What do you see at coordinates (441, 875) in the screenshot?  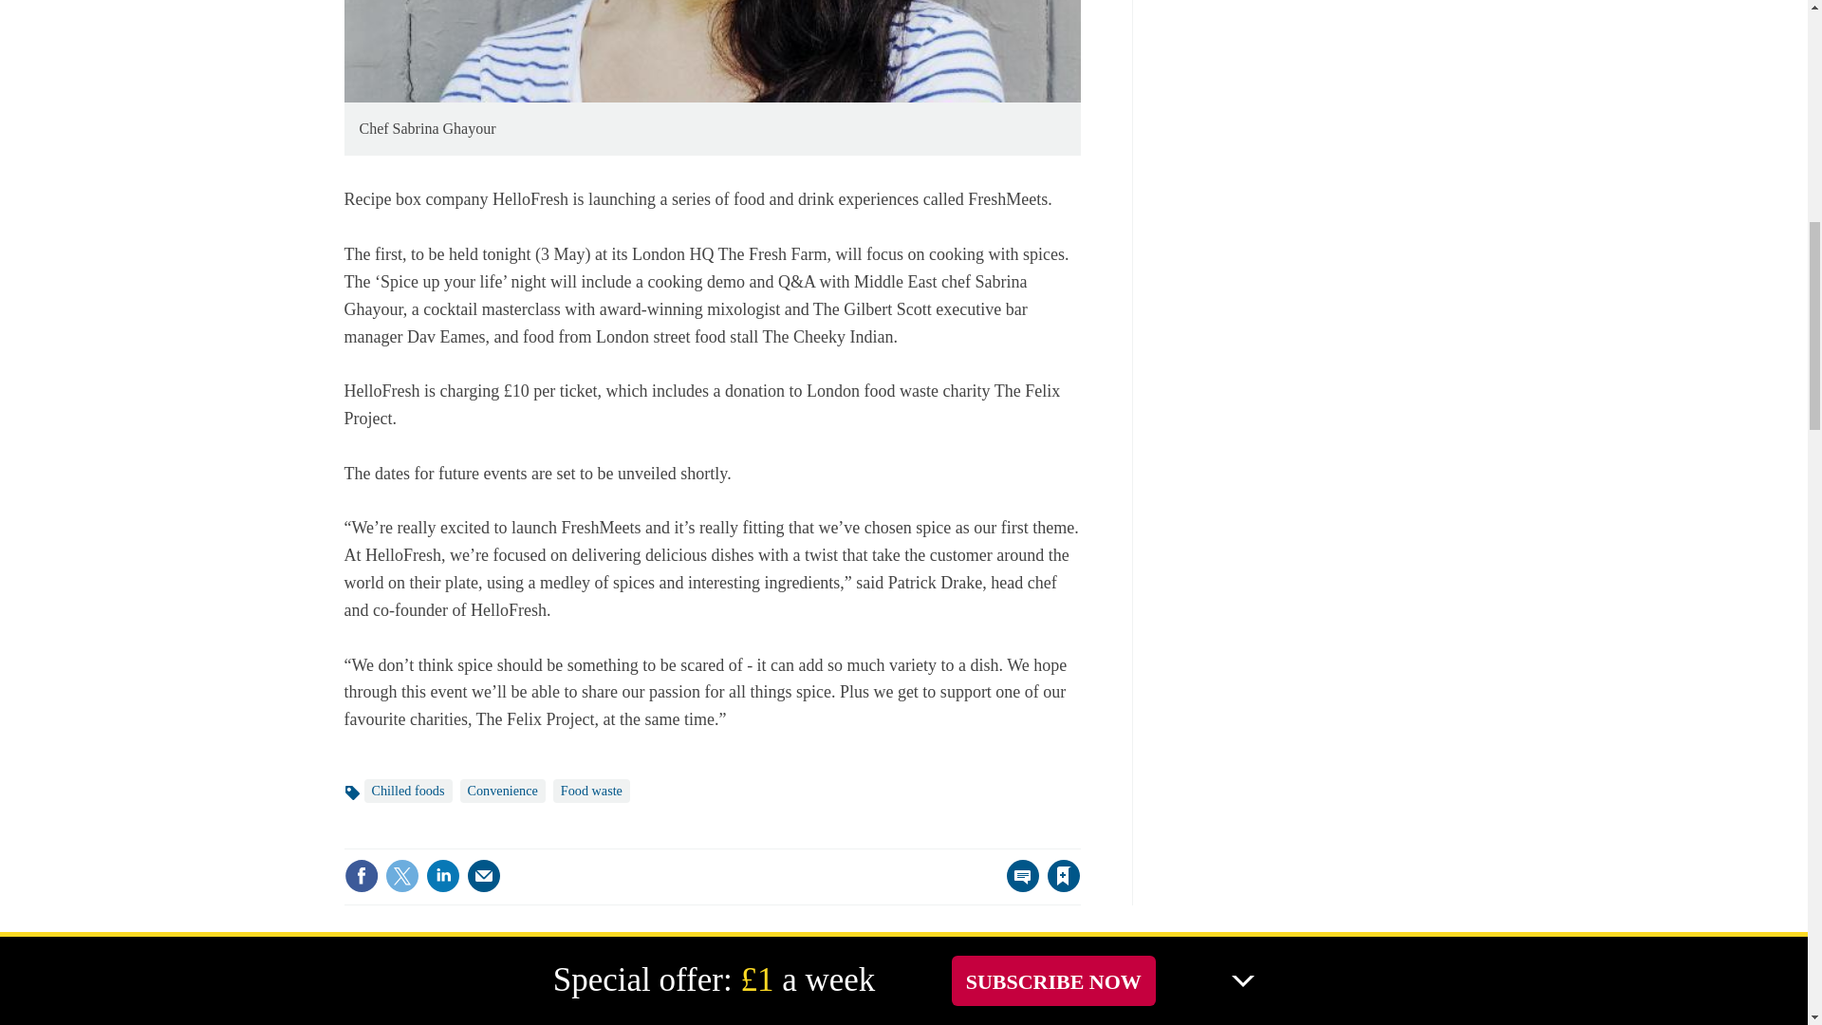 I see `Share this on Linked in` at bounding box center [441, 875].